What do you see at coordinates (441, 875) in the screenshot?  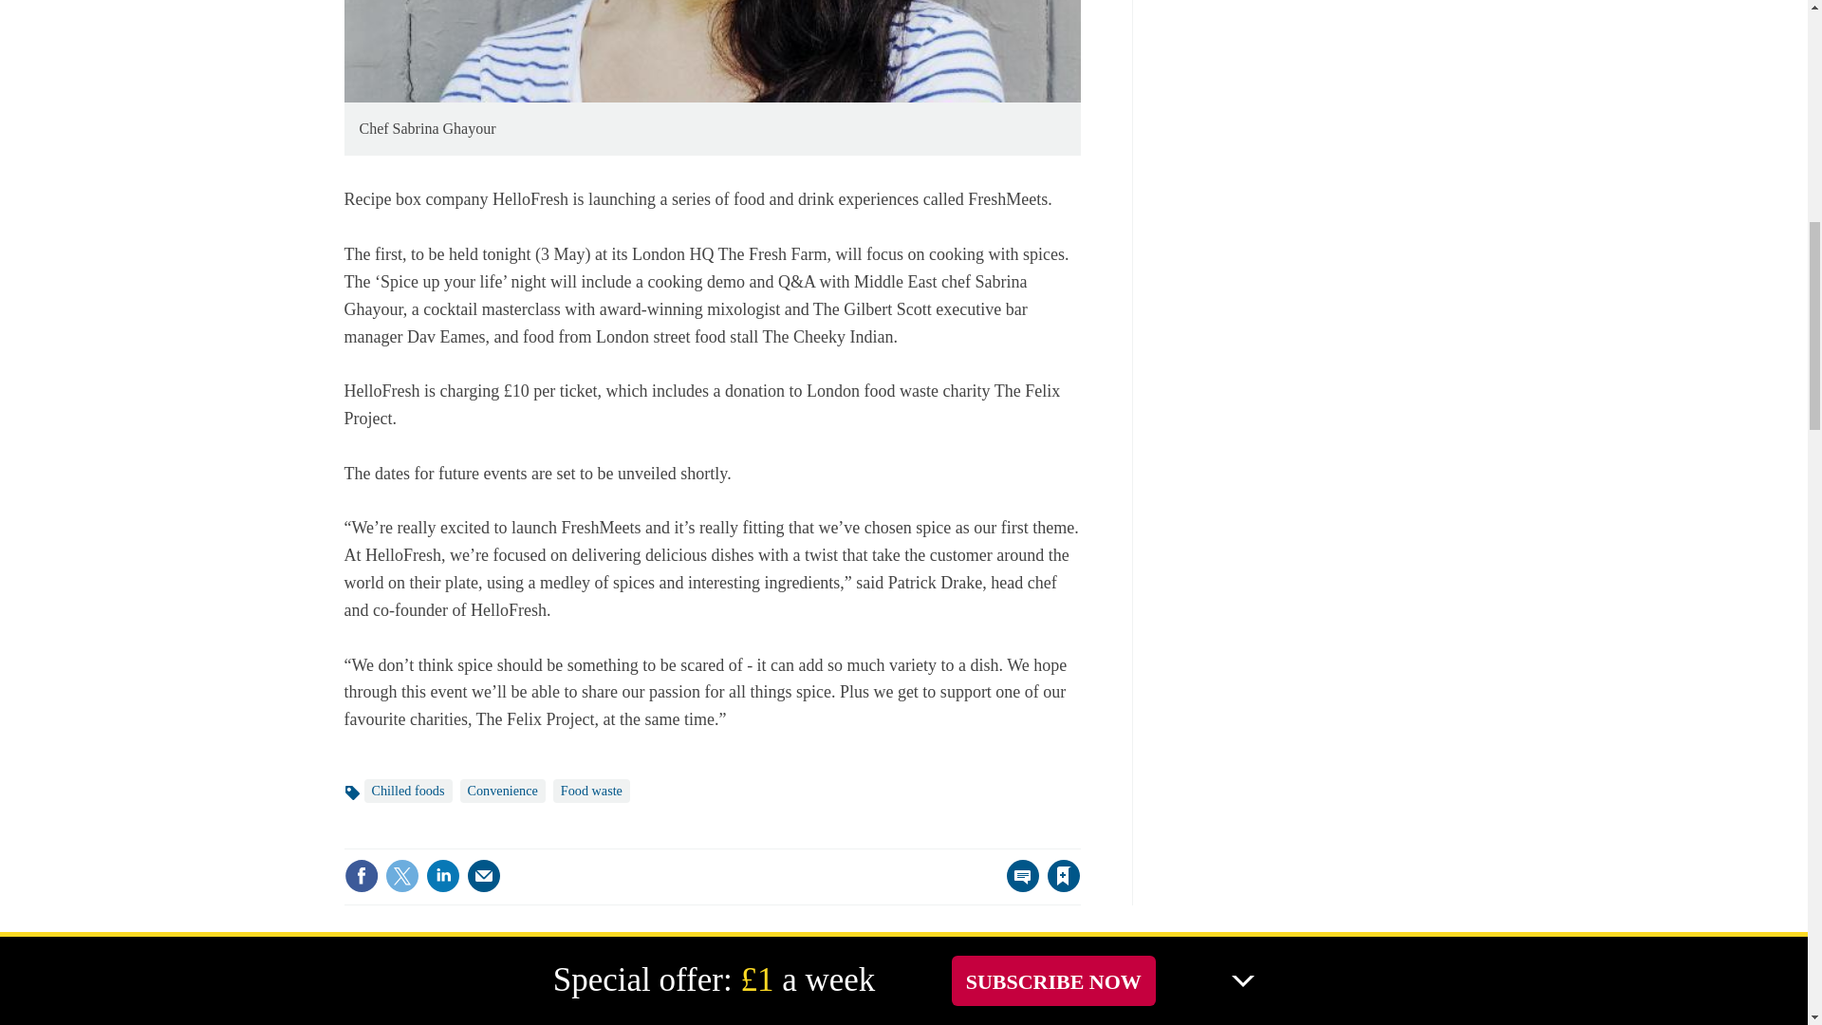 I see `Share this on Linked in` at bounding box center [441, 875].